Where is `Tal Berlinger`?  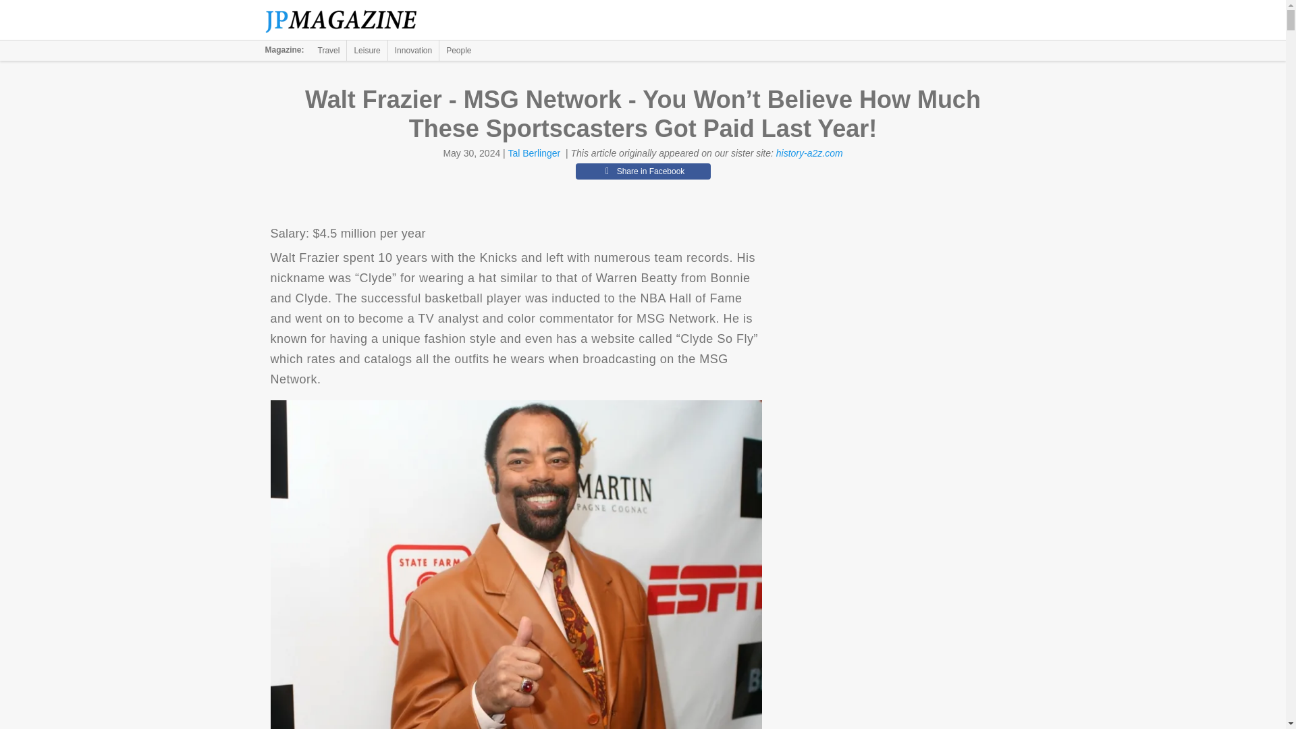 Tal Berlinger is located at coordinates (533, 153).